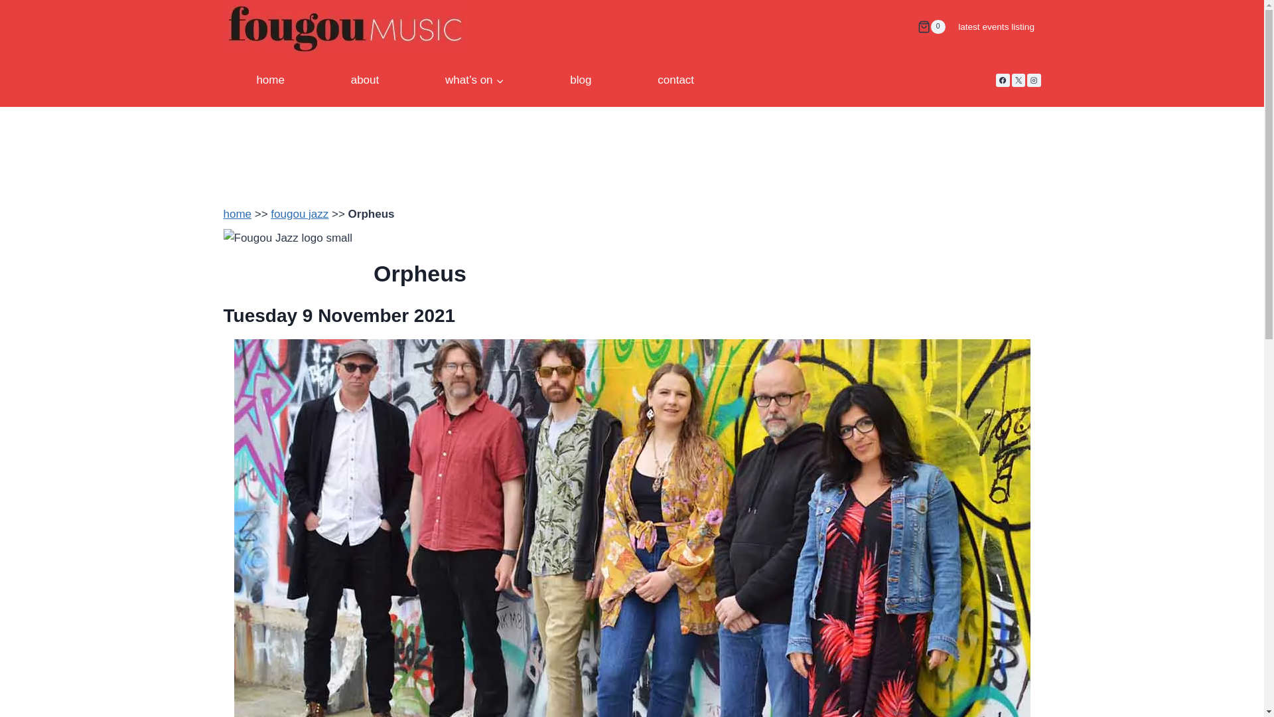 The image size is (1274, 717). Describe the element at coordinates (931, 27) in the screenshot. I see `0` at that location.